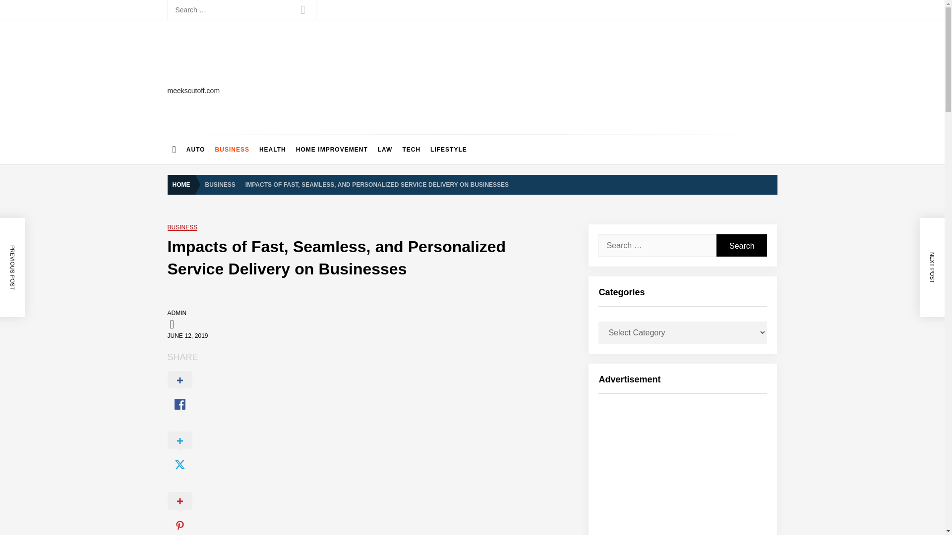 Image resolution: width=952 pixels, height=535 pixels. What do you see at coordinates (220, 184) in the screenshot?
I see `BUSINESS` at bounding box center [220, 184].